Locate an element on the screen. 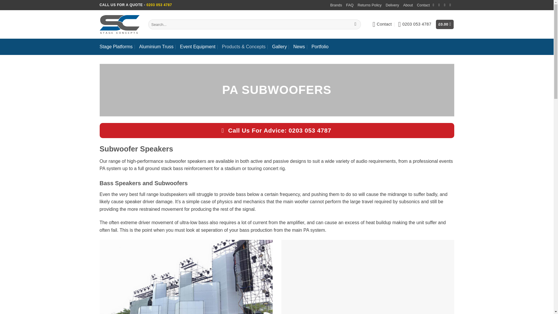 Image resolution: width=558 pixels, height=314 pixels. About is located at coordinates (408, 5).